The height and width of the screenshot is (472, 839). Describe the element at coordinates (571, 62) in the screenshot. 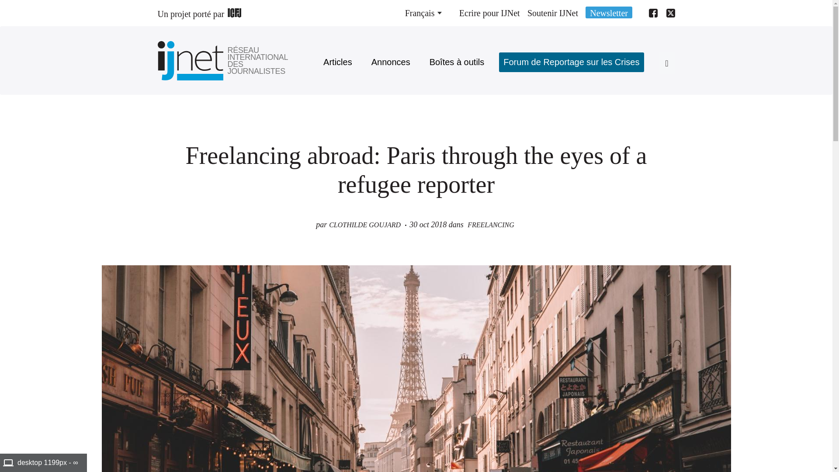

I see `Forum de Reportage sur les Crises` at that location.